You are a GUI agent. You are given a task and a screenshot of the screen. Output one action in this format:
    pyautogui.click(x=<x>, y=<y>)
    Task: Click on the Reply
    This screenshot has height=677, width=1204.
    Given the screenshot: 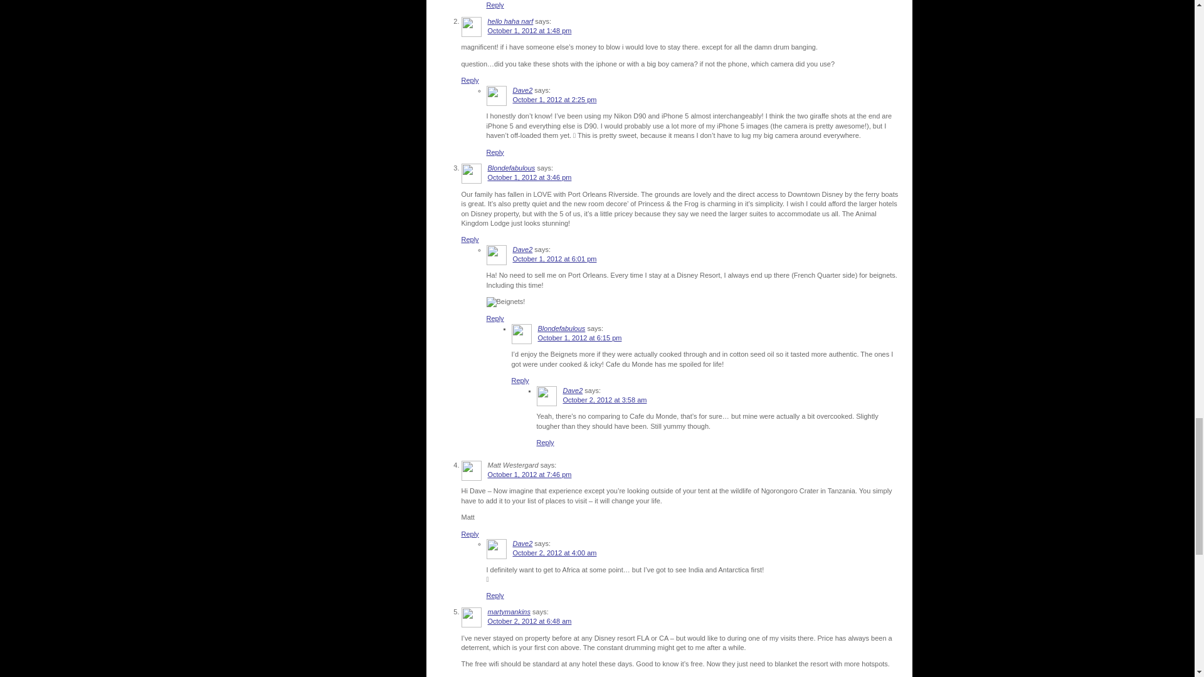 What is the action you would take?
    pyautogui.click(x=470, y=239)
    